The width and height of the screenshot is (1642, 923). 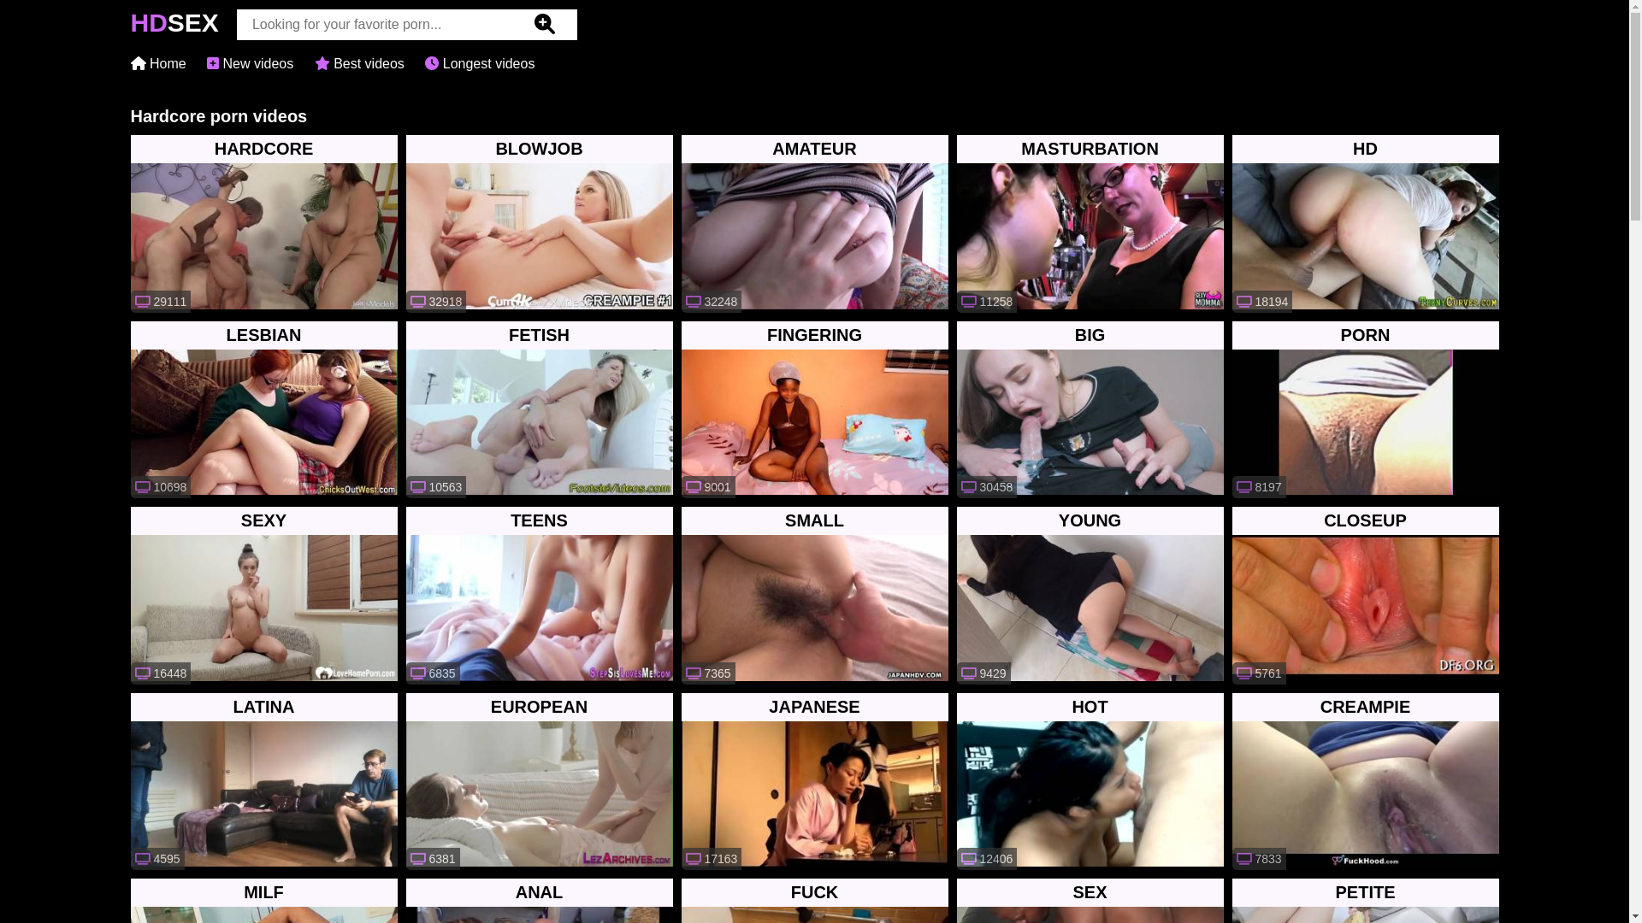 What do you see at coordinates (539, 596) in the screenshot?
I see `6835
TEENS` at bounding box center [539, 596].